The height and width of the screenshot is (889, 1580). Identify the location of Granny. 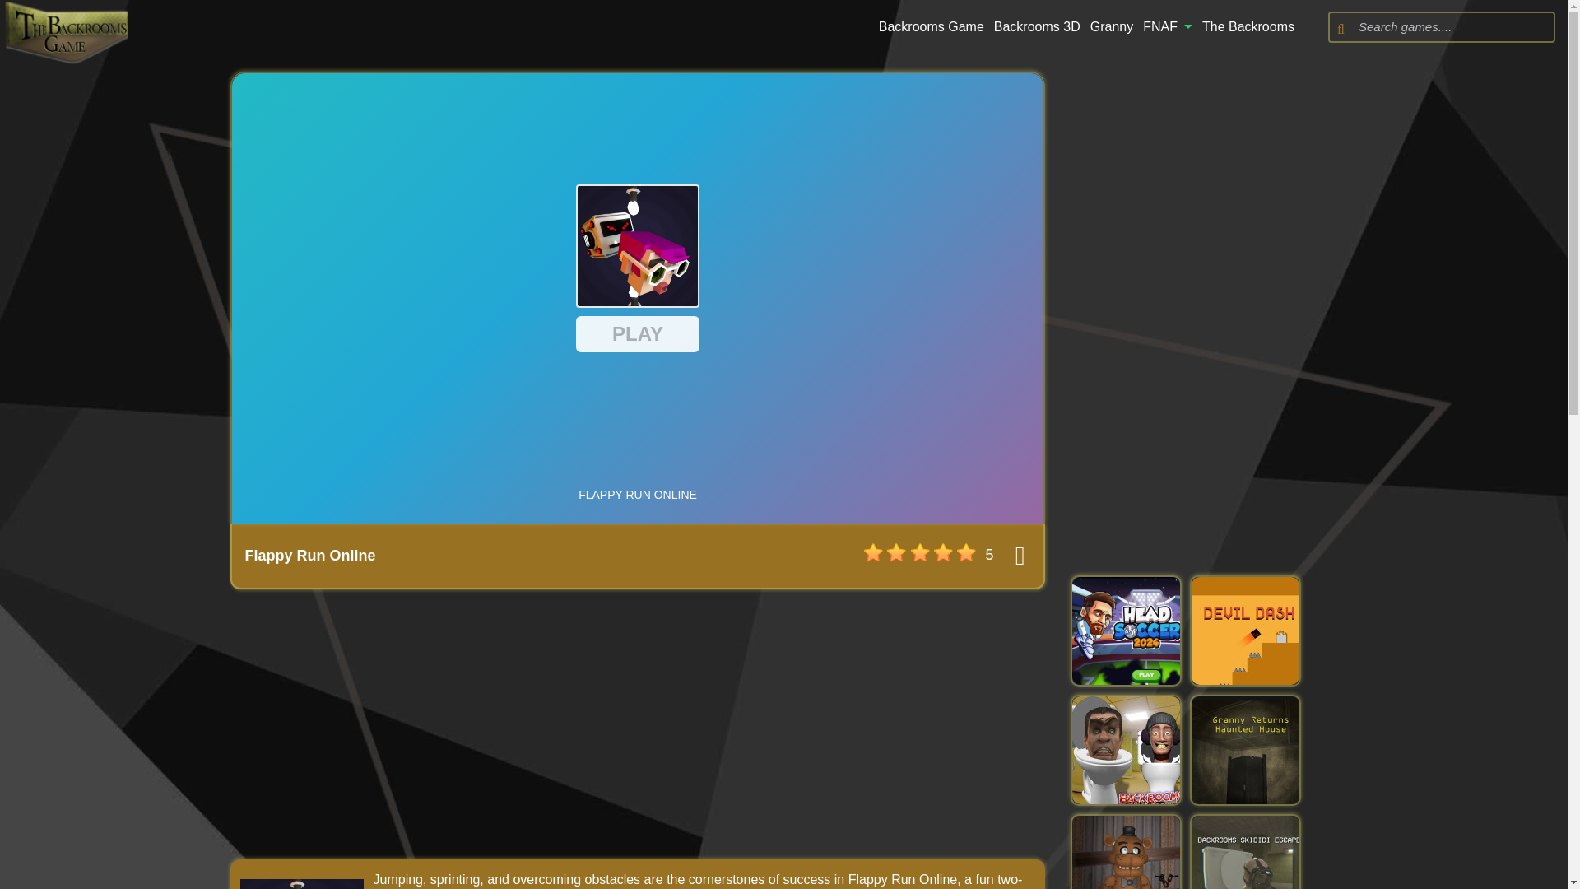
(1111, 27).